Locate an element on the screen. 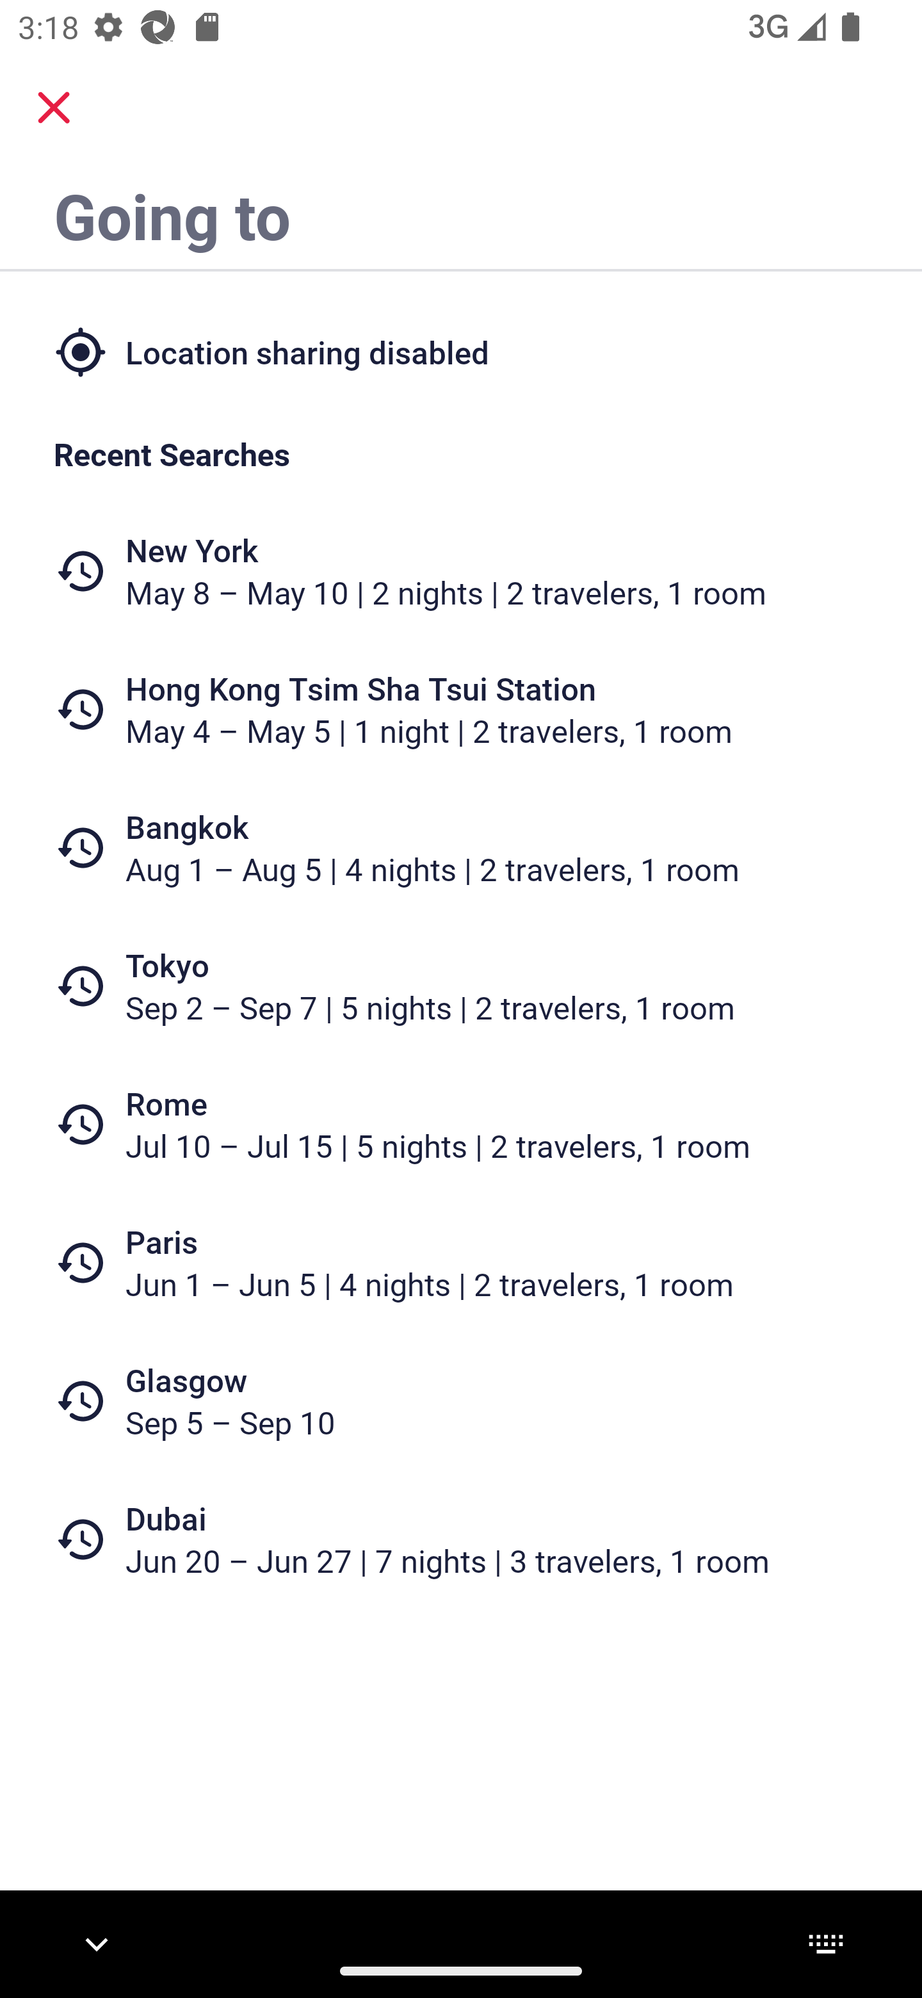  Glasgow Sep 5 – Sep 10 is located at coordinates (461, 1401).